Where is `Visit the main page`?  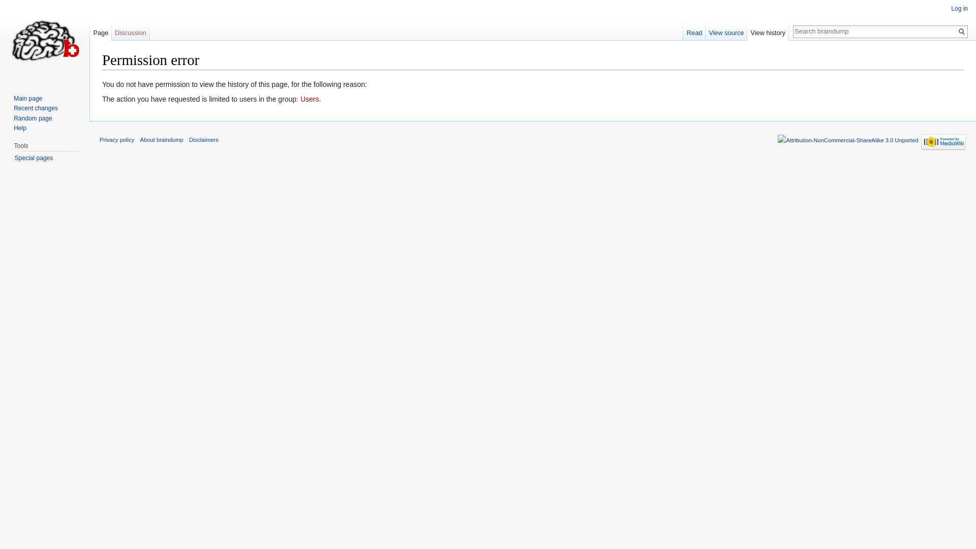 Visit the main page is located at coordinates (45, 41).